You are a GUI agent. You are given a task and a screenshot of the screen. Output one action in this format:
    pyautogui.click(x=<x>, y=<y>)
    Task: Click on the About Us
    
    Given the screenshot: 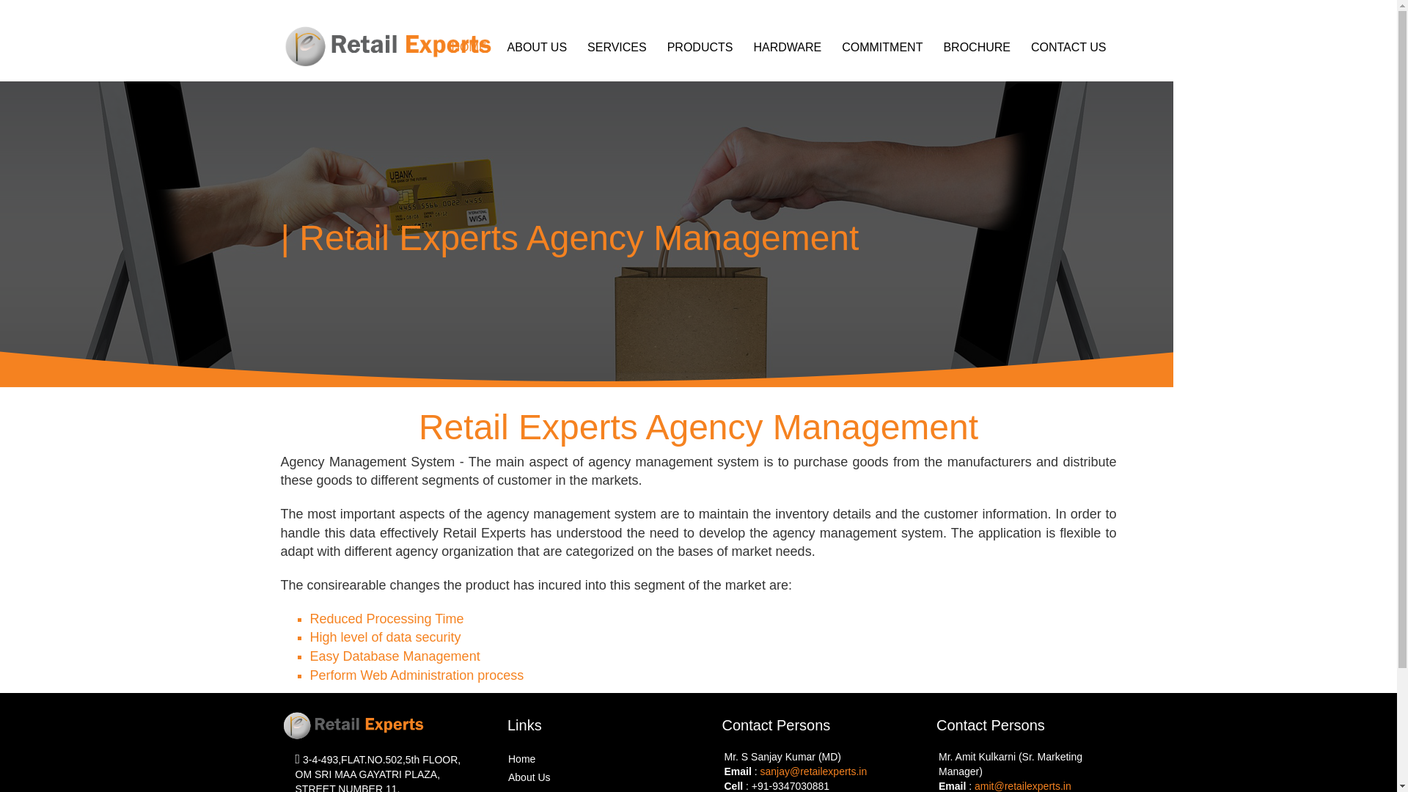 What is the action you would take?
    pyautogui.click(x=529, y=777)
    